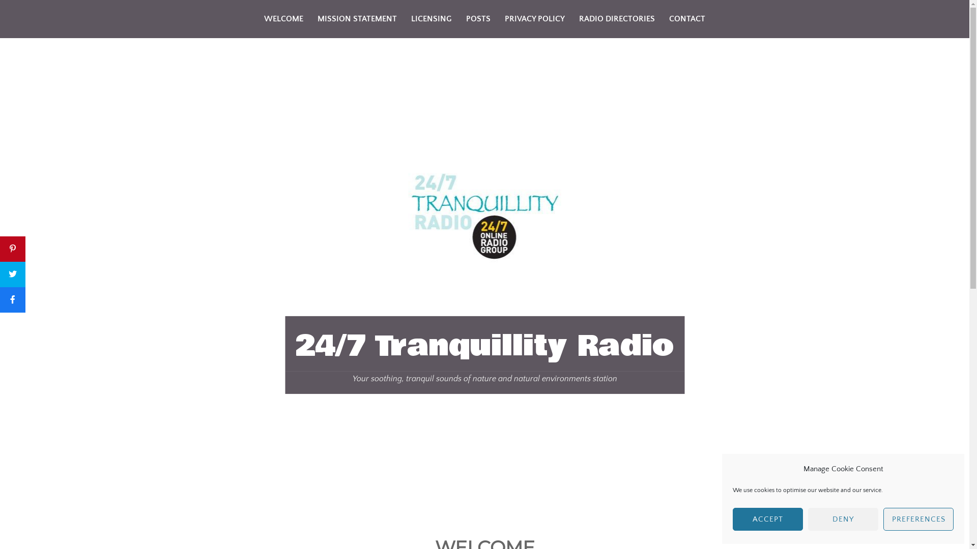 This screenshot has width=977, height=549. I want to click on MISSION STATEMENT, so click(357, 19).